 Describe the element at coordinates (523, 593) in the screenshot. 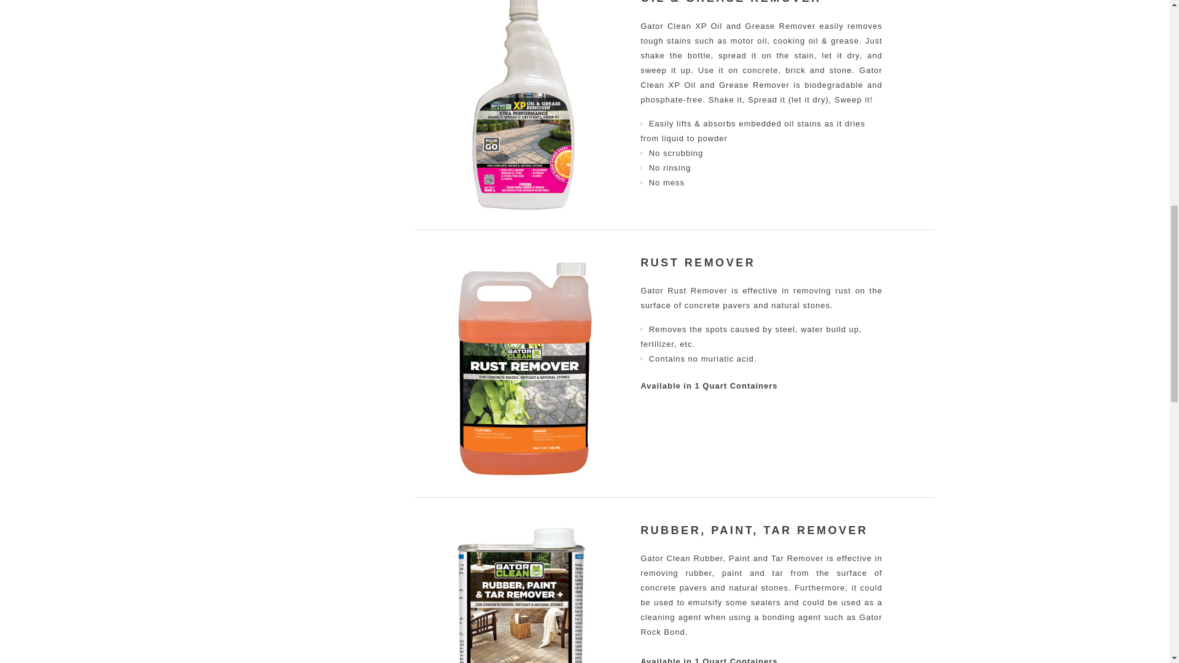

I see `Rubber, Paint, Tar Remover` at that location.